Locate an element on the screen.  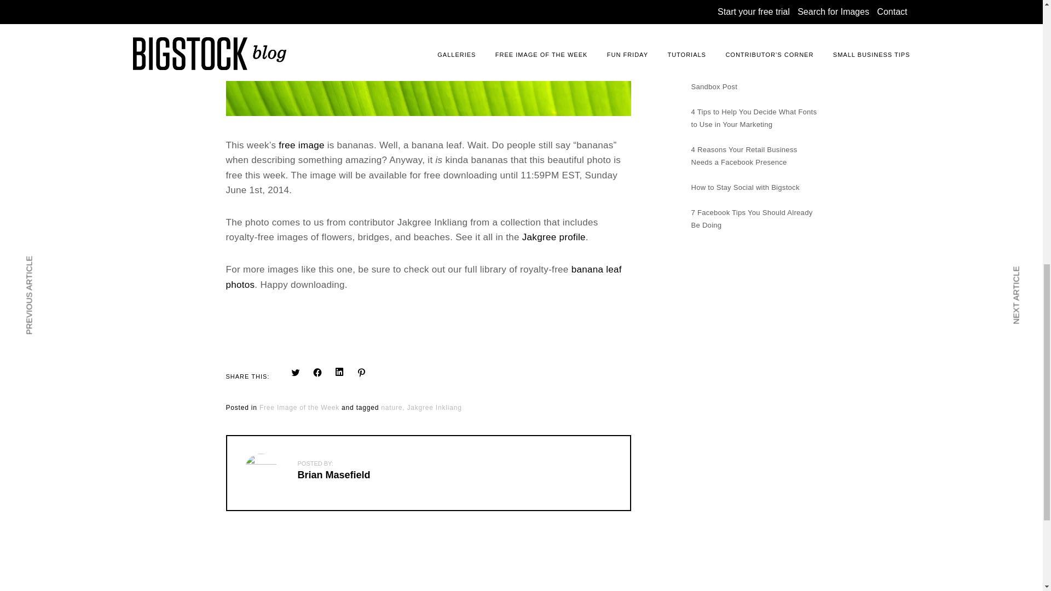
banana leaf photos is located at coordinates (423, 277).